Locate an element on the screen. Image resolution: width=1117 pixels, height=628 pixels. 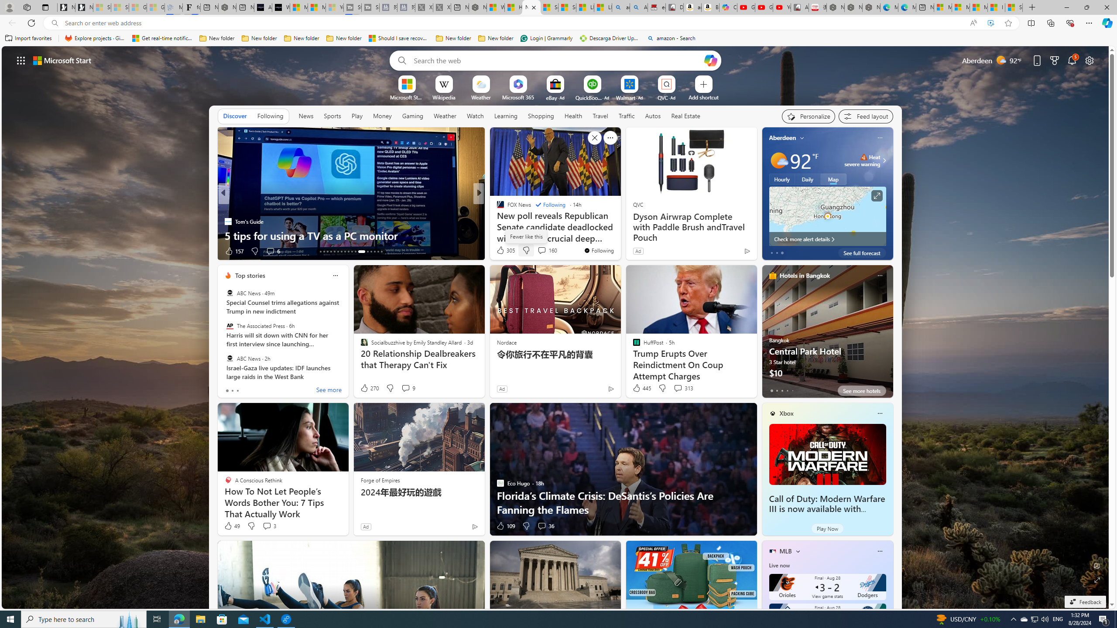
It's officially the end for Windows 10! is located at coordinates (619, 235).